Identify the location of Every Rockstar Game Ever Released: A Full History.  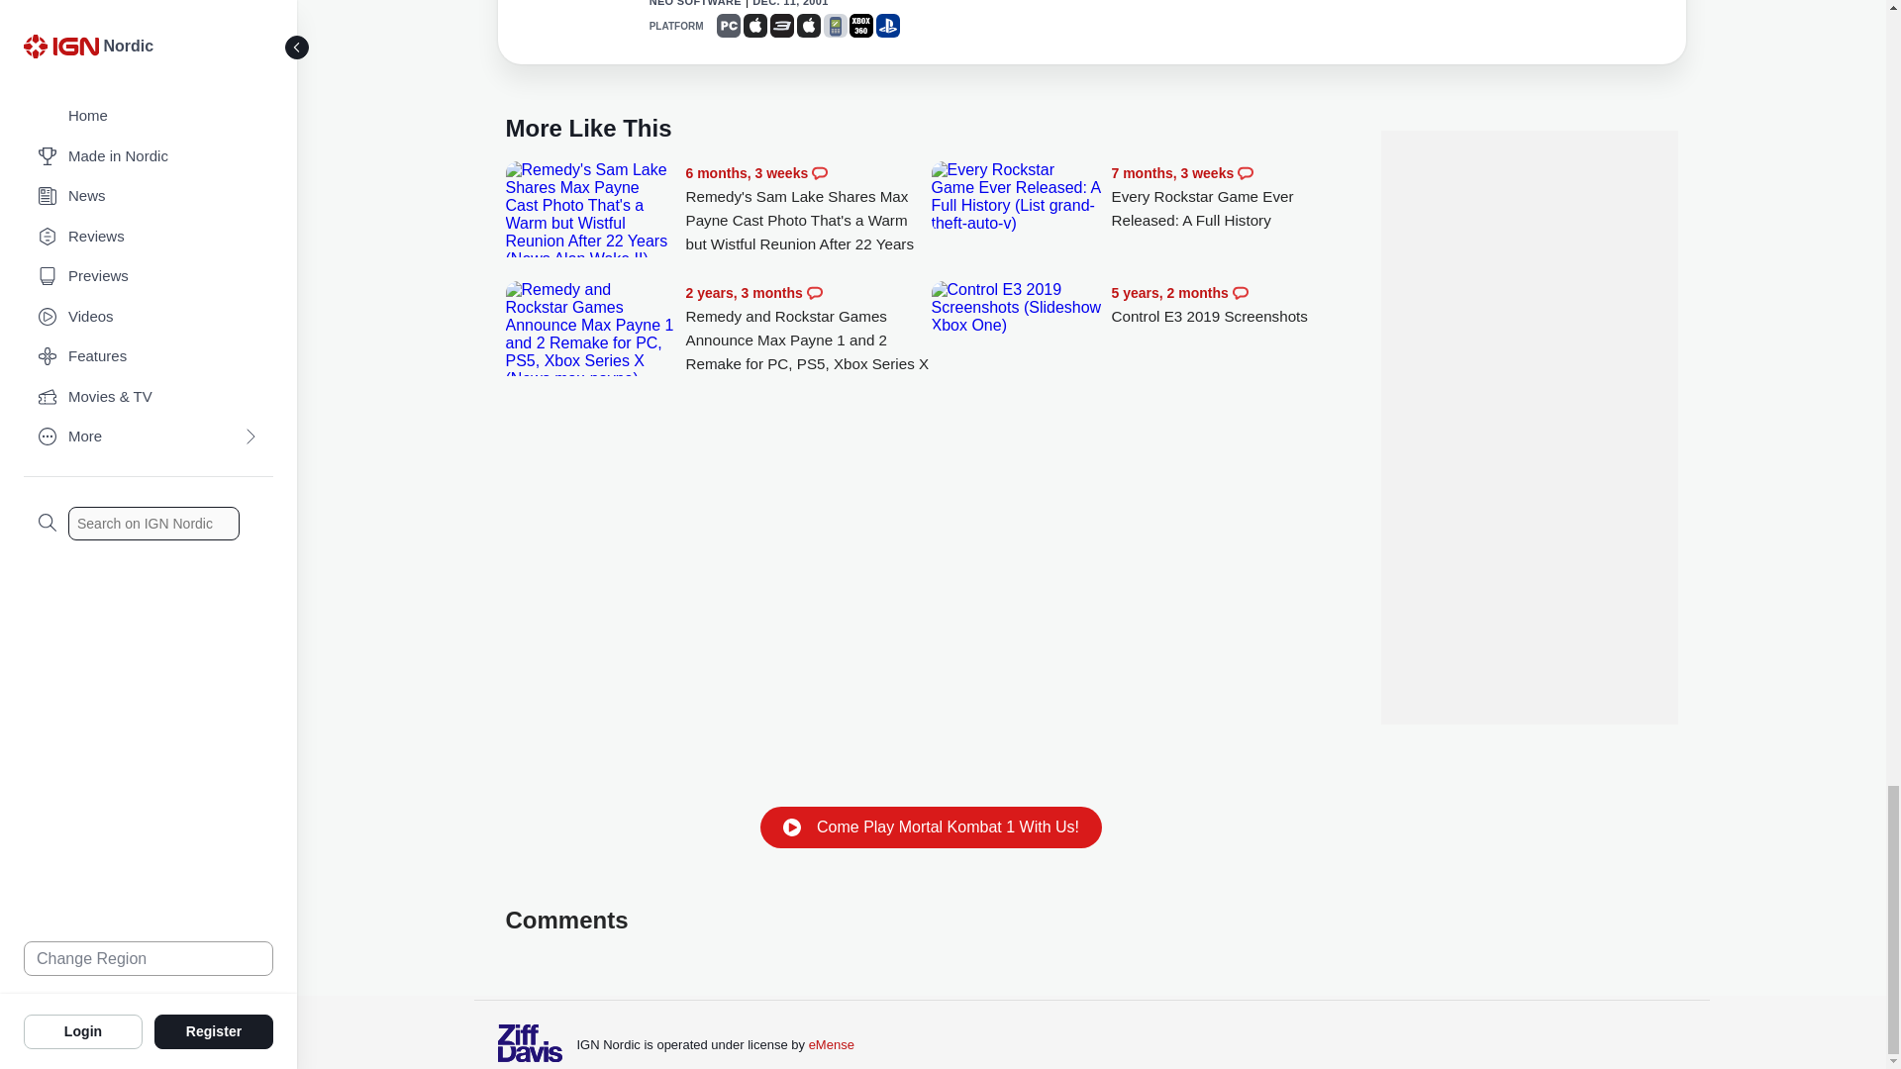
(1234, 198).